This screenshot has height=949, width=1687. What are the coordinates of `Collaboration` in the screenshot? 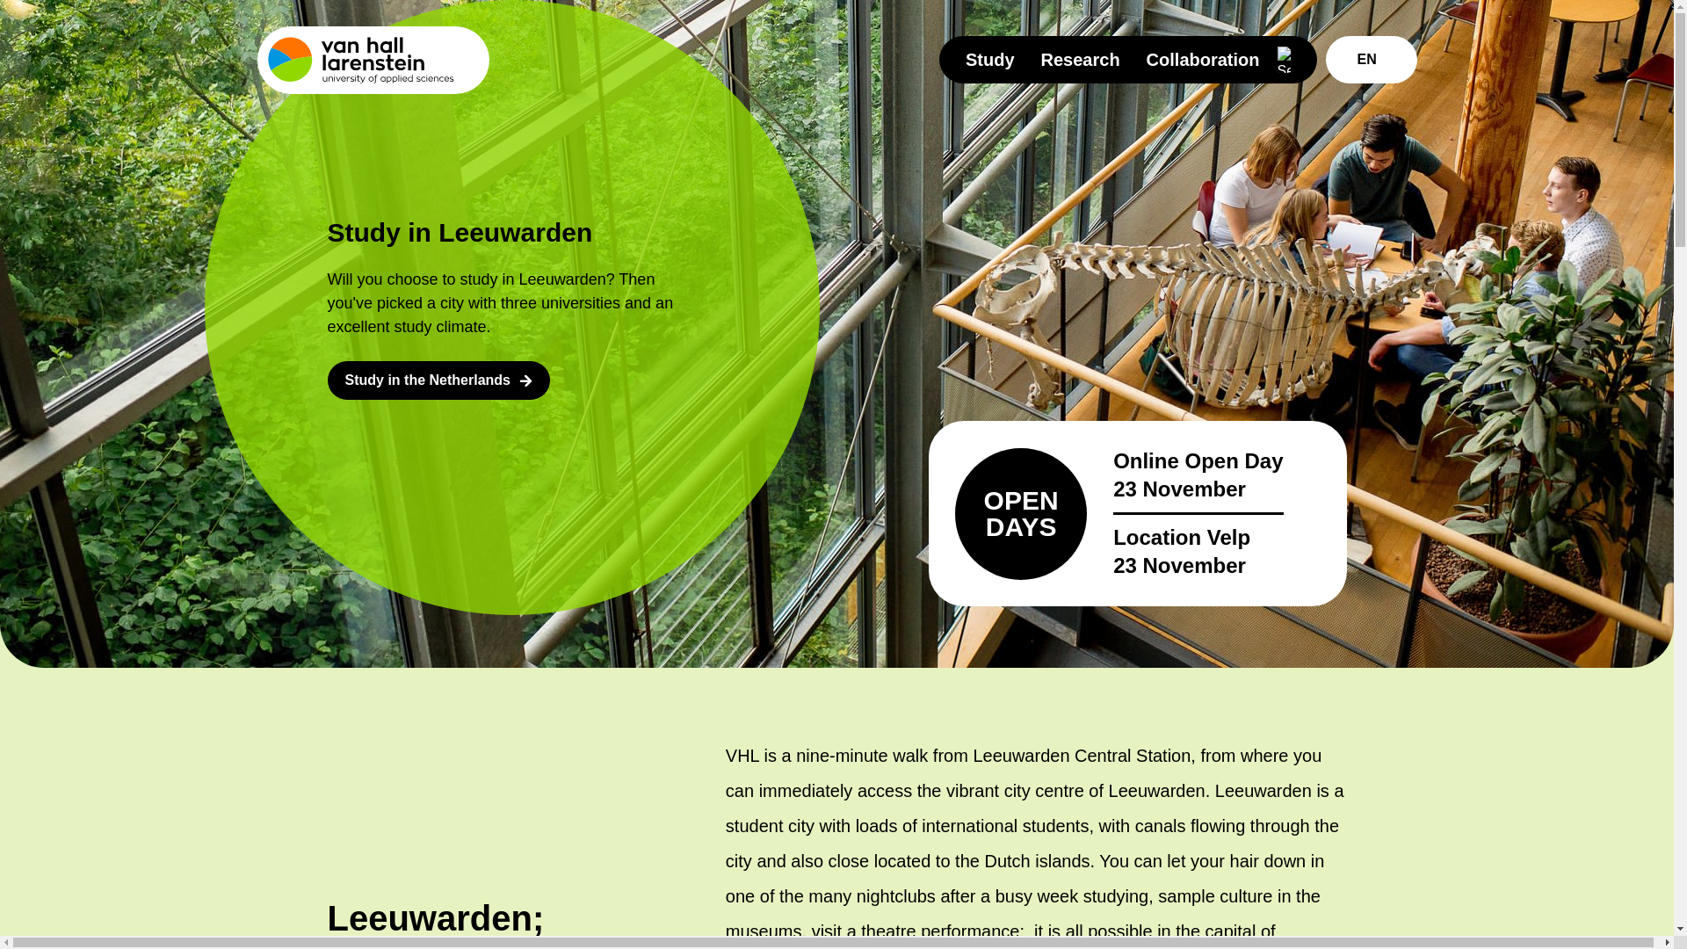 It's located at (1204, 60).